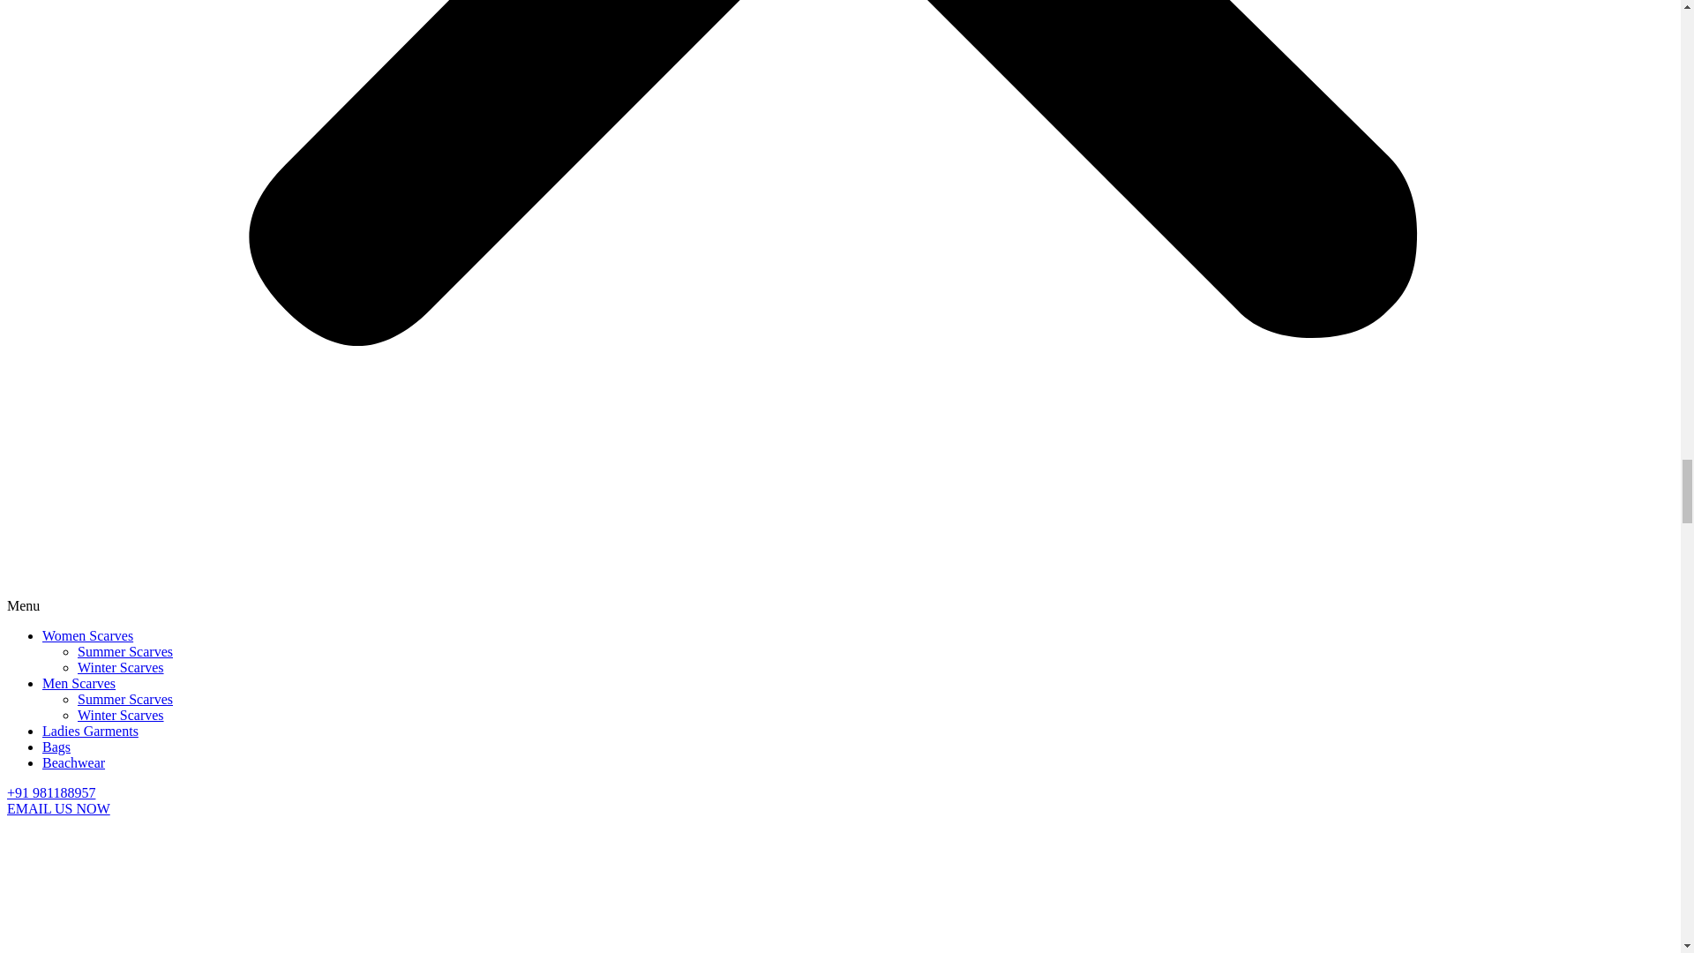 This screenshot has height=953, width=1694. I want to click on Summer Scarves, so click(125, 651).